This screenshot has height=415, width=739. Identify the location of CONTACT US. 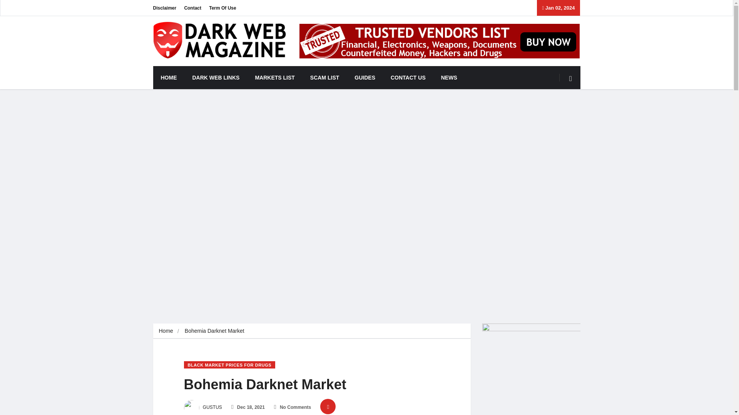
(408, 78).